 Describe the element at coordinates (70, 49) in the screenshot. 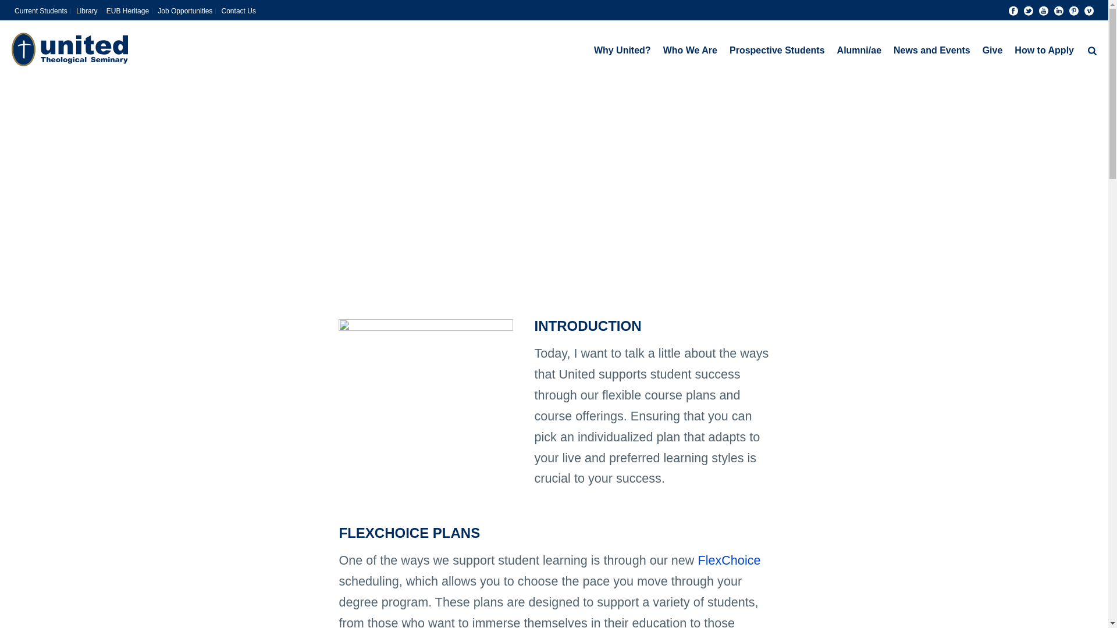

I see `Spirit led. Renewing the church.` at that location.